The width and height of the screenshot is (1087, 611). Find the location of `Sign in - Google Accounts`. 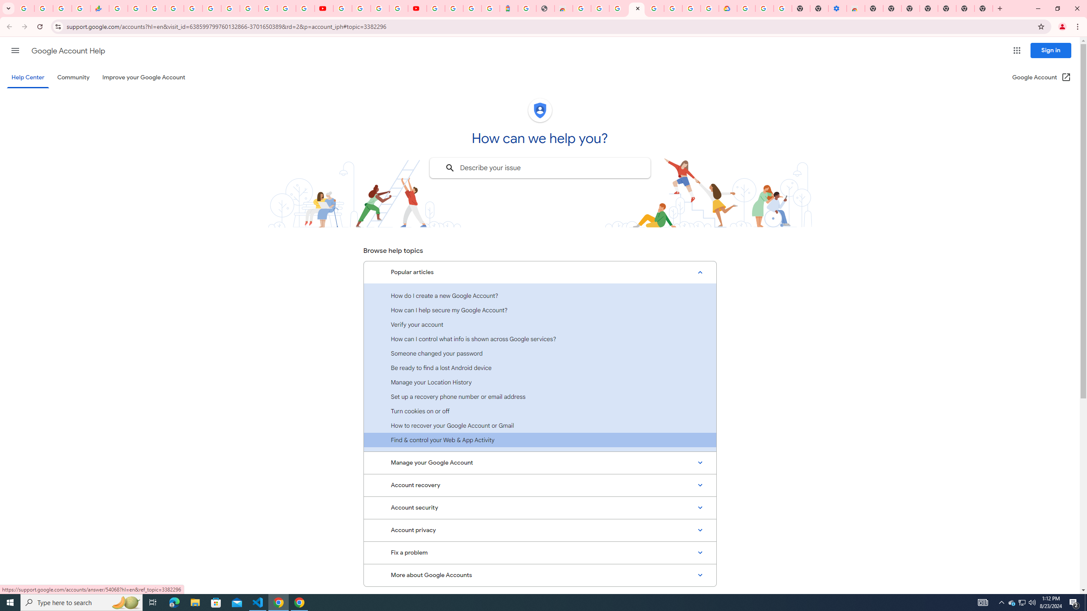

Sign in - Google Accounts is located at coordinates (454, 8).